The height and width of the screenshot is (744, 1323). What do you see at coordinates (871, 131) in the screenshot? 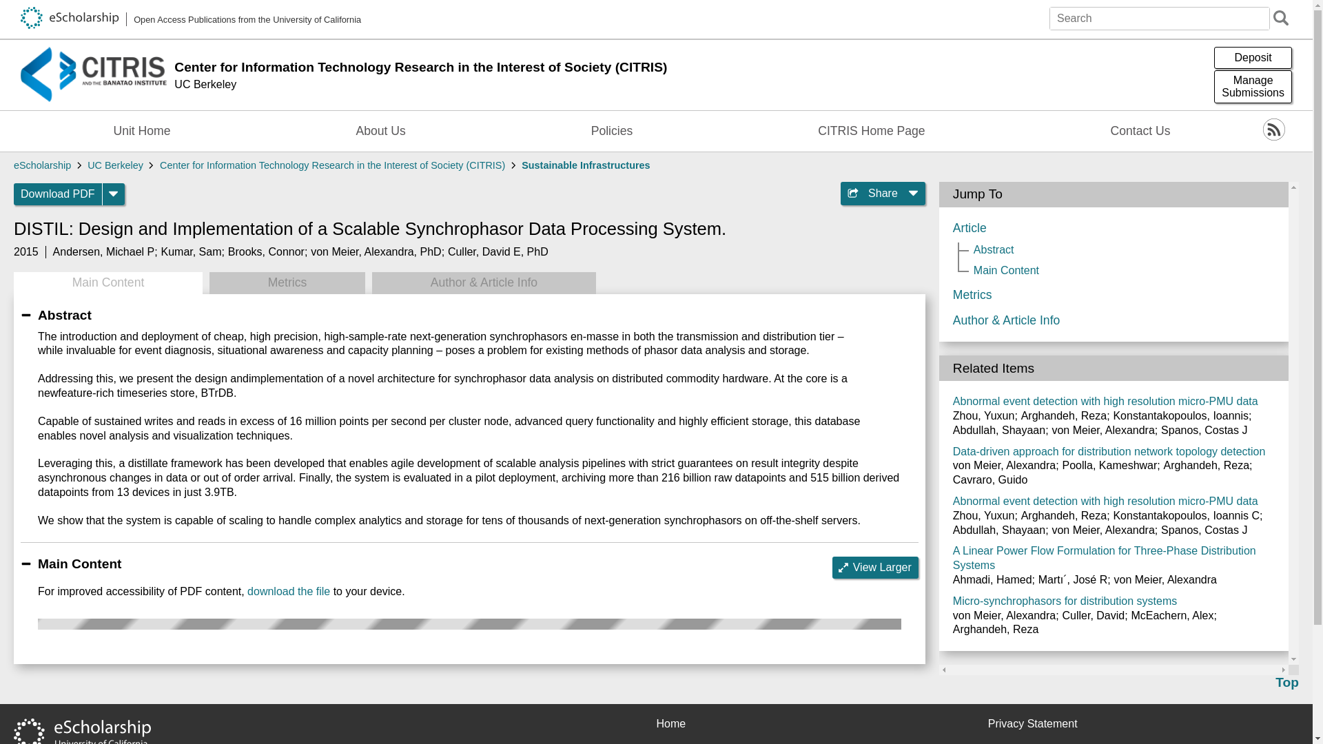
I see `CITRIS Home Page` at bounding box center [871, 131].